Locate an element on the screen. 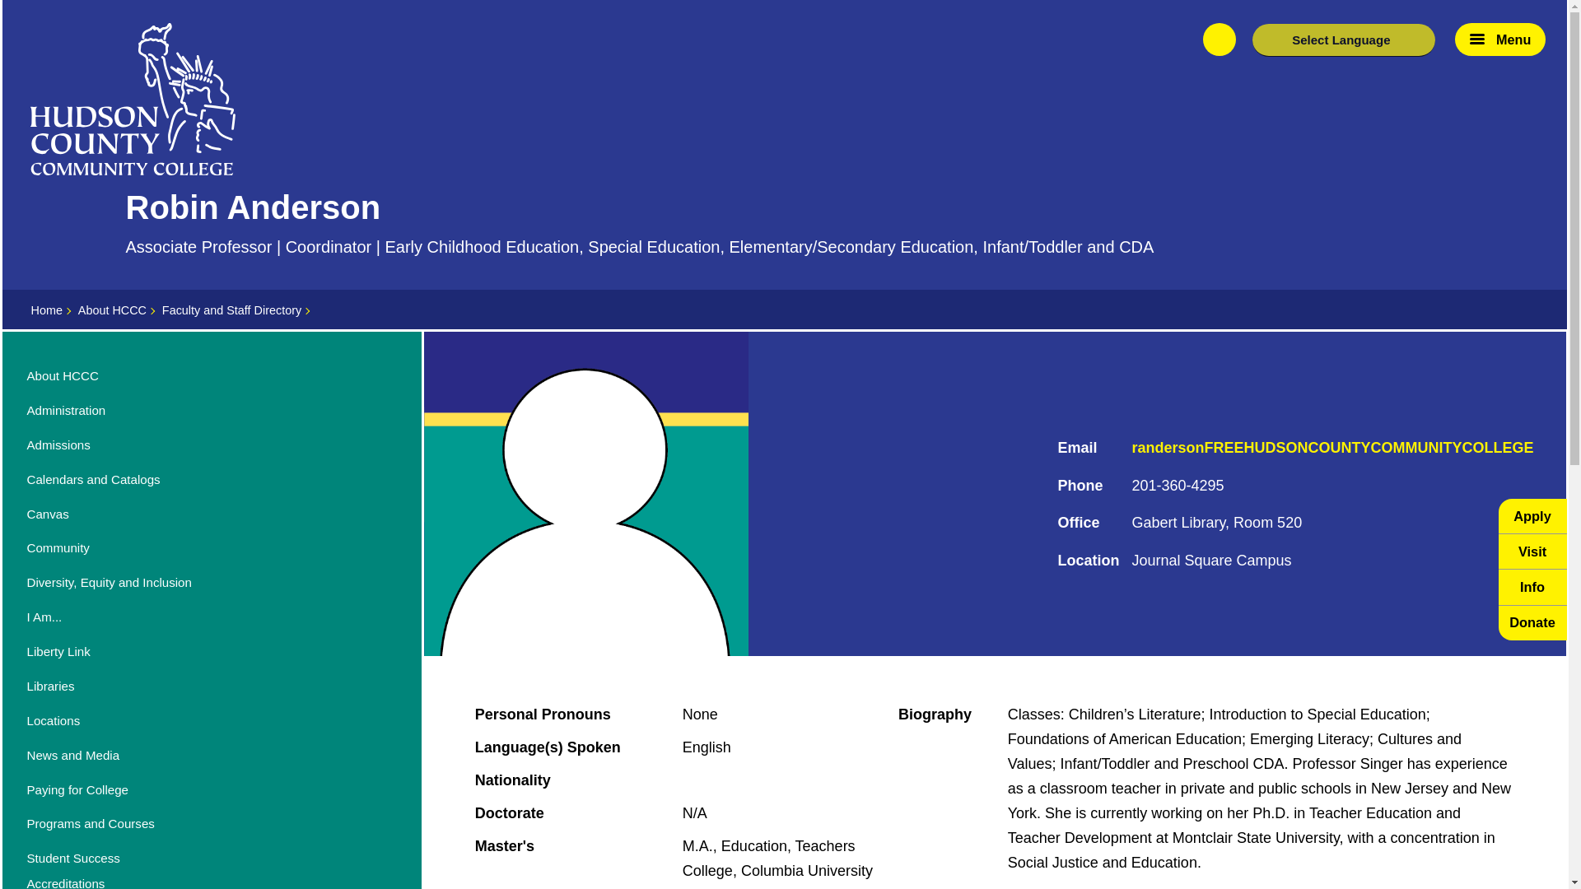 Image resolution: width=1581 pixels, height=889 pixels. search is located at coordinates (1220, 40).